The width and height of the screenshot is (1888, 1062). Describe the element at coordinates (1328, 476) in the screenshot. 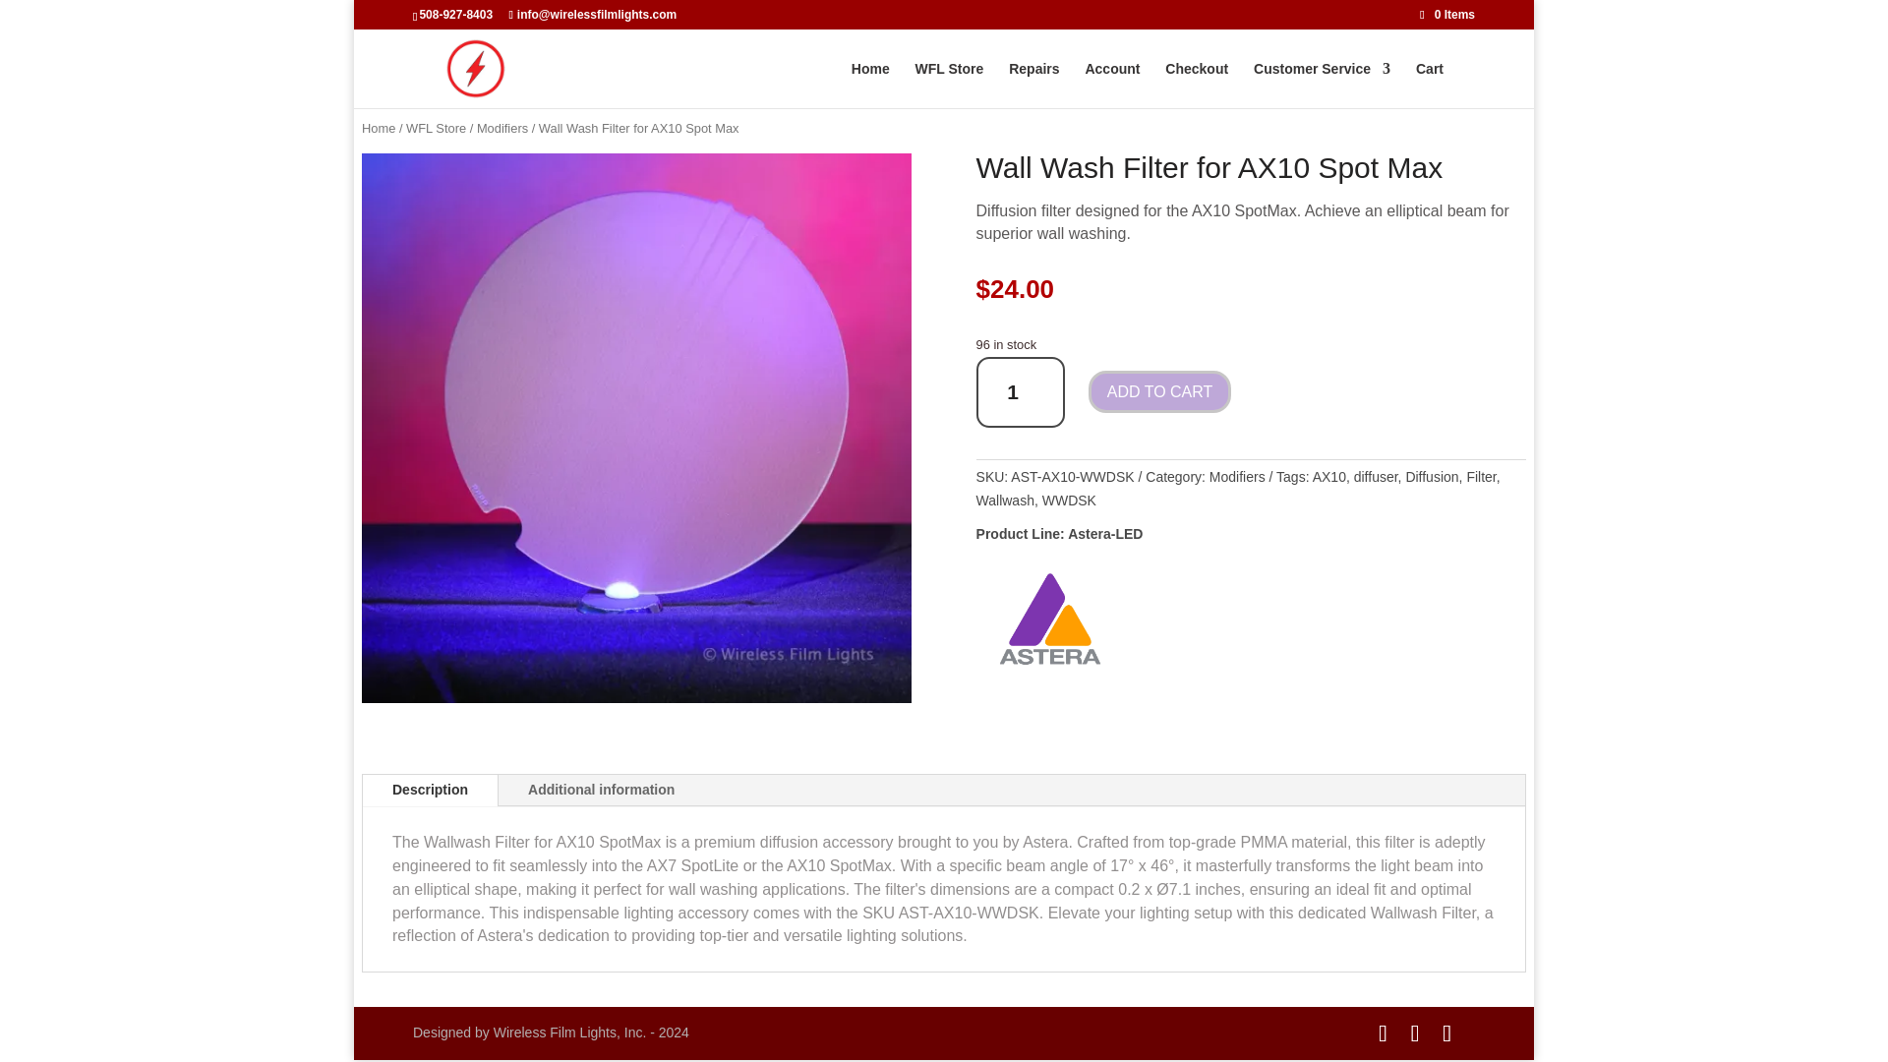

I see `AX10` at that location.